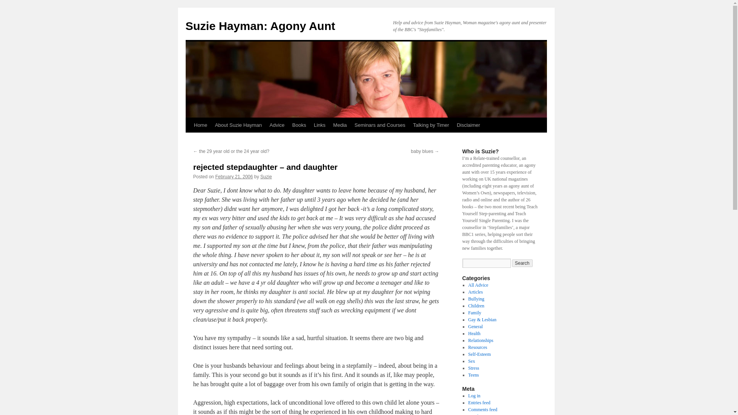  Describe the element at coordinates (474, 395) in the screenshot. I see `Log in` at that location.